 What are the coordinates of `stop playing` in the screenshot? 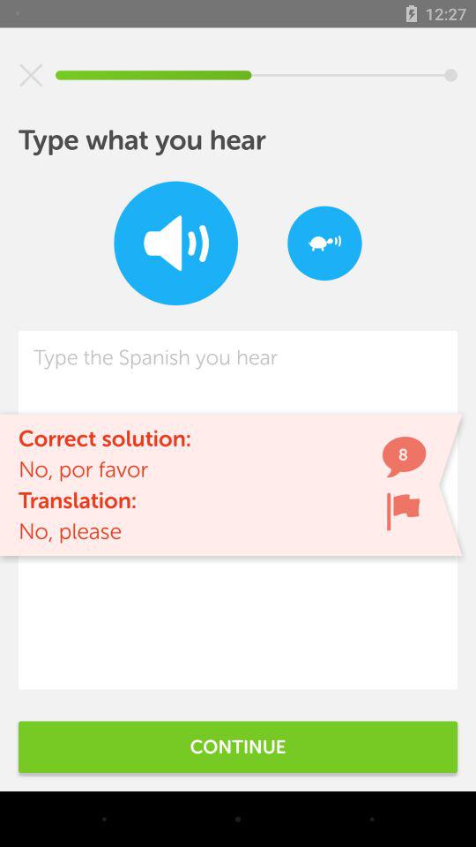 It's located at (31, 75).